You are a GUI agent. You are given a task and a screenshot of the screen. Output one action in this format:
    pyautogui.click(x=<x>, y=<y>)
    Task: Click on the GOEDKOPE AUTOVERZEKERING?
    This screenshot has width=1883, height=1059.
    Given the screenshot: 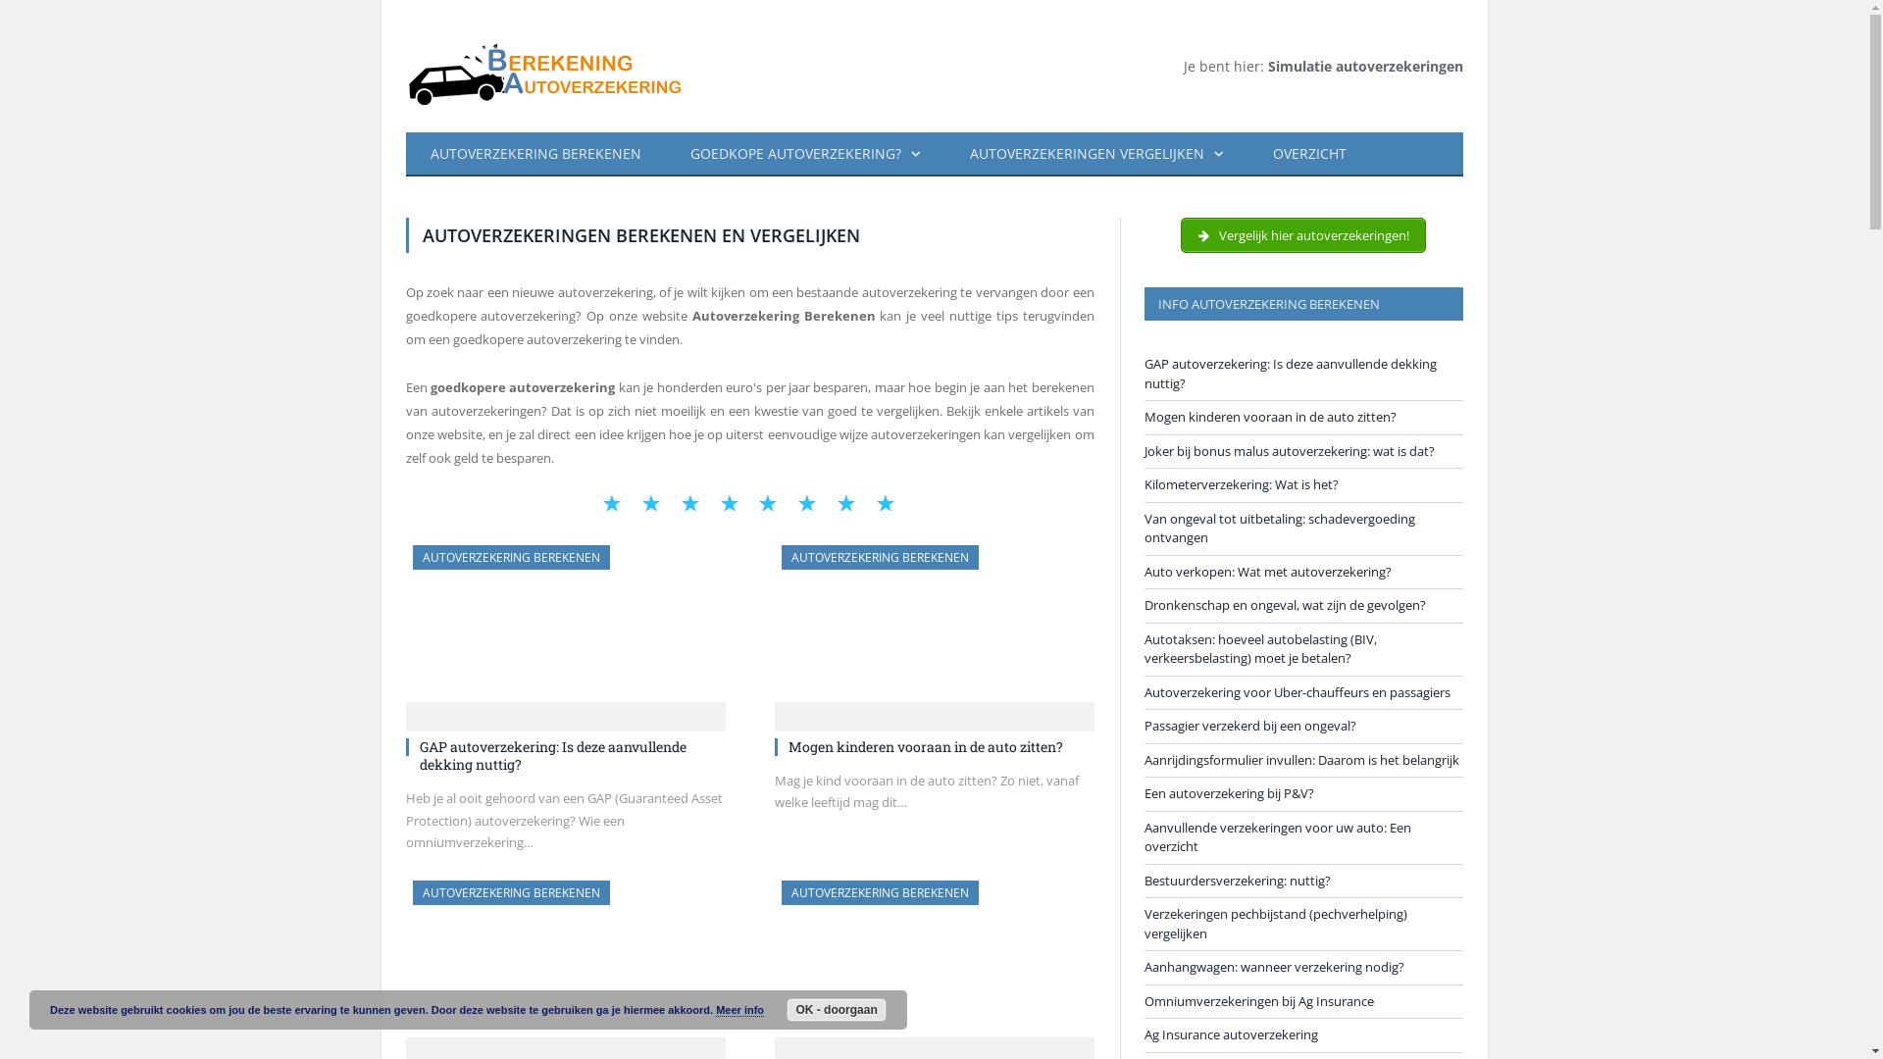 What is the action you would take?
    pyautogui.click(x=804, y=155)
    